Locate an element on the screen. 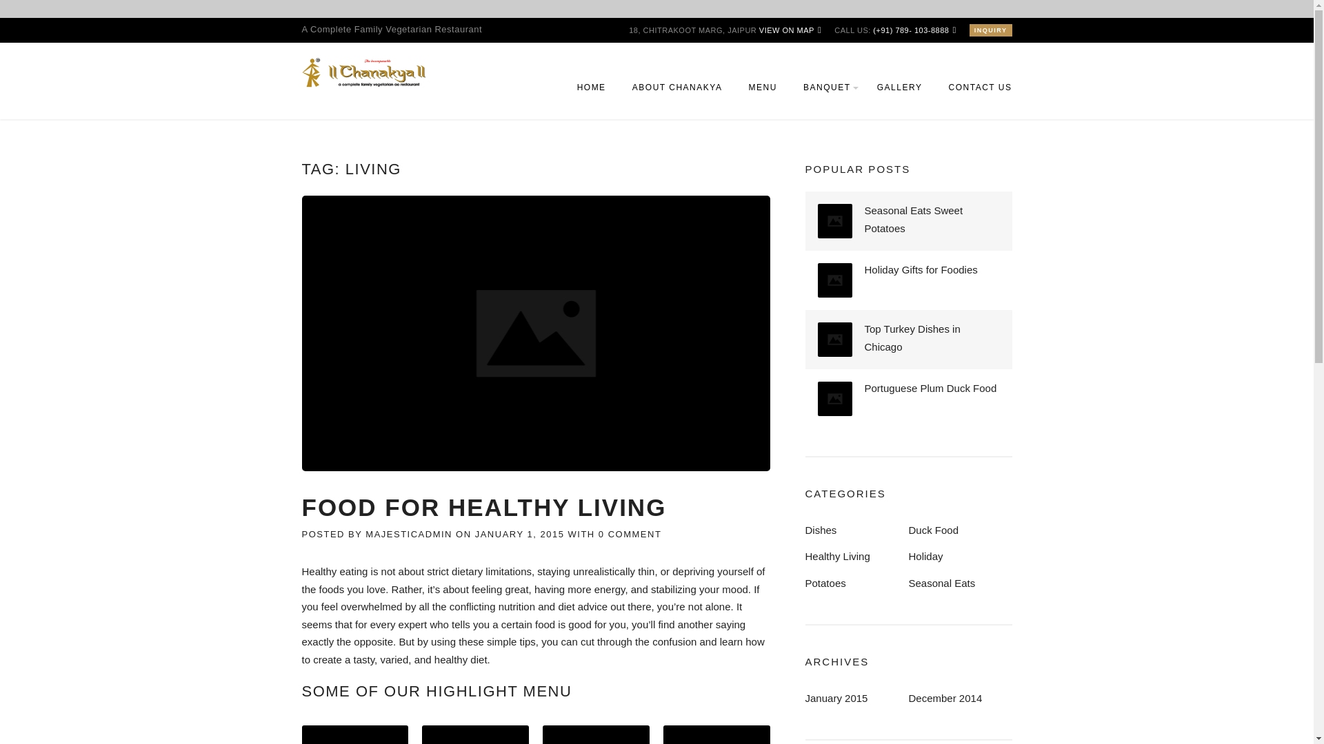 The width and height of the screenshot is (1324, 744). ABOUT CHANAKYA is located at coordinates (677, 95).